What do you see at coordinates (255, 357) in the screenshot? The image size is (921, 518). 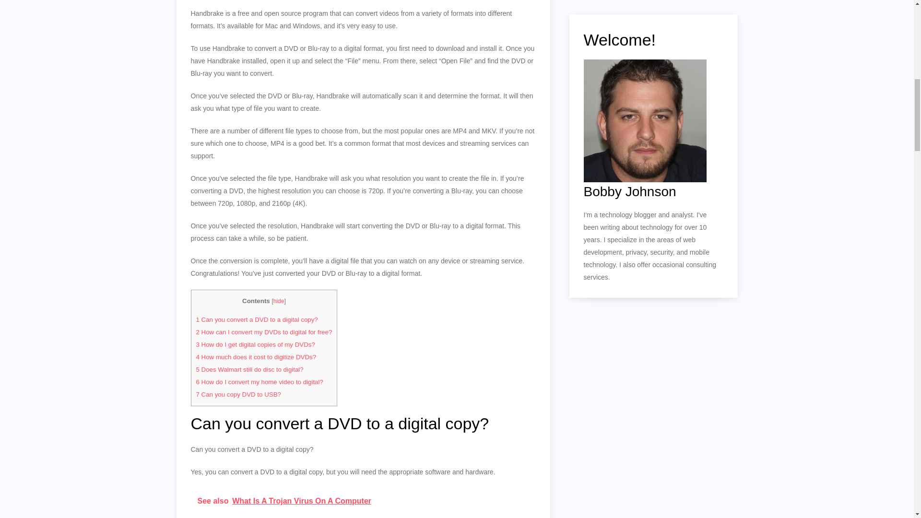 I see `4 How much does it cost to digitize DVDs?` at bounding box center [255, 357].